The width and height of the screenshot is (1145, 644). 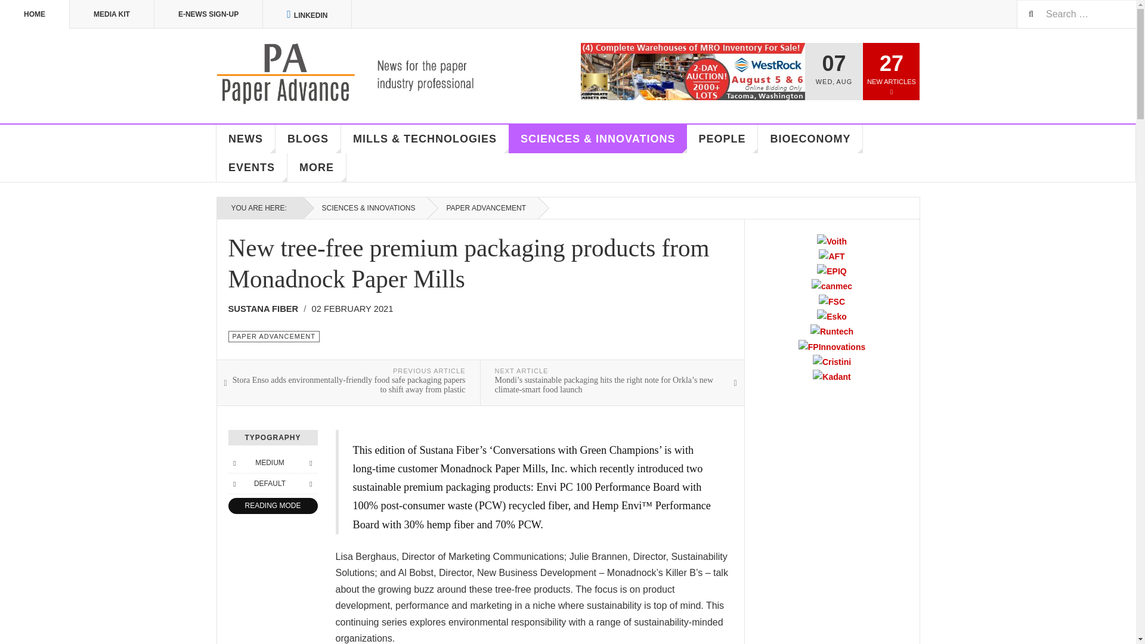 I want to click on LINKEDIN, so click(x=307, y=14).